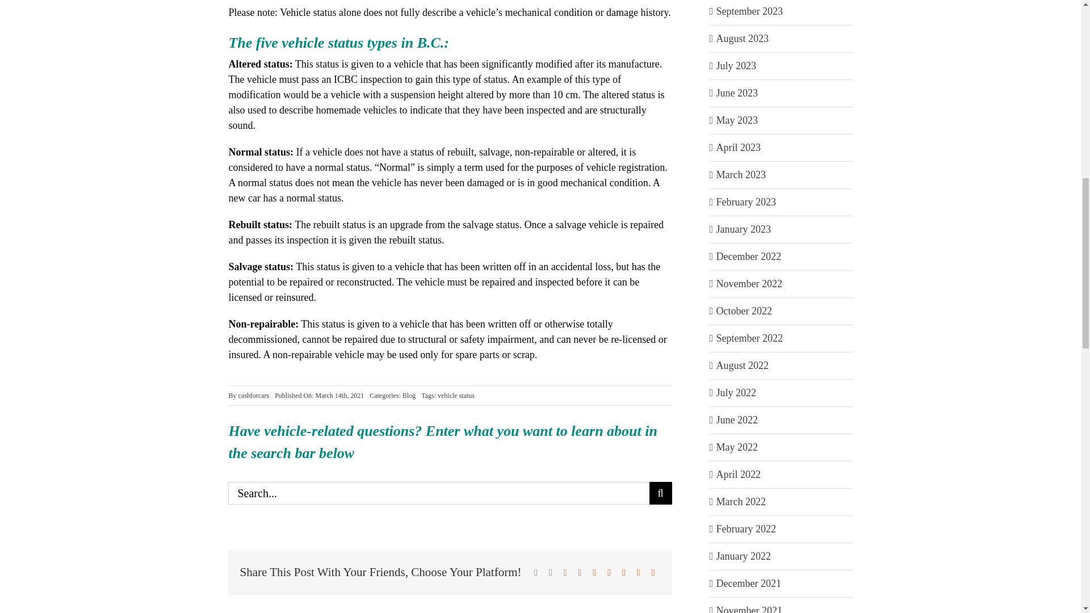  Describe the element at coordinates (580, 572) in the screenshot. I see `LinkedIn` at that location.